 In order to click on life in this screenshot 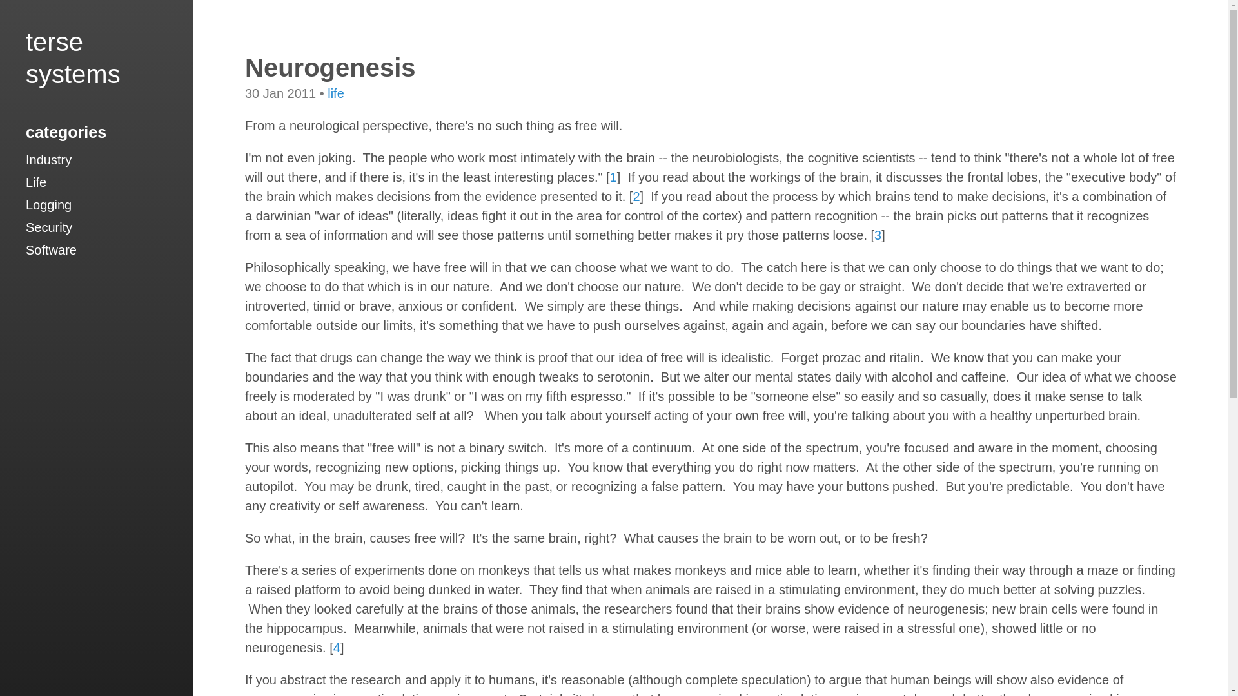, I will do `click(335, 93)`.